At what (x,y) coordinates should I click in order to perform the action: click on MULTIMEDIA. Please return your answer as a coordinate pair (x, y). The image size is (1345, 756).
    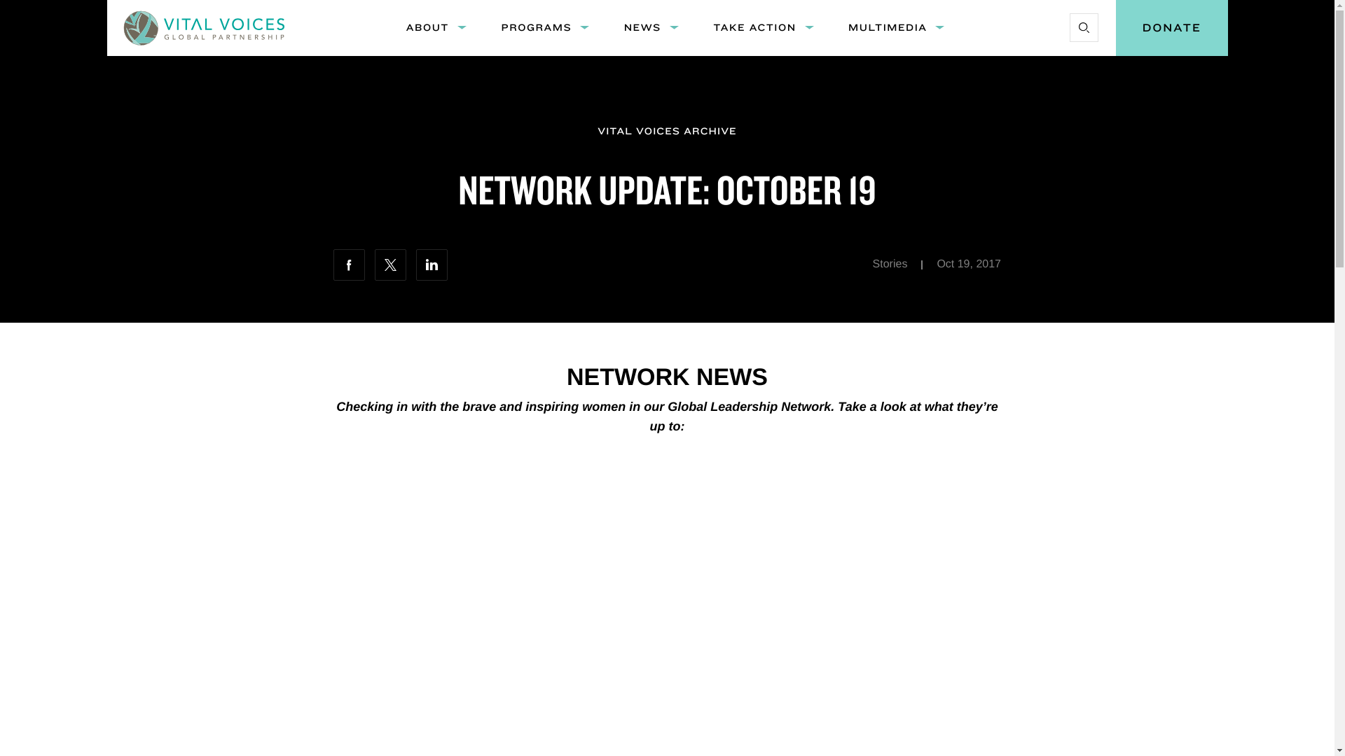
    Looking at the image, I should click on (887, 28).